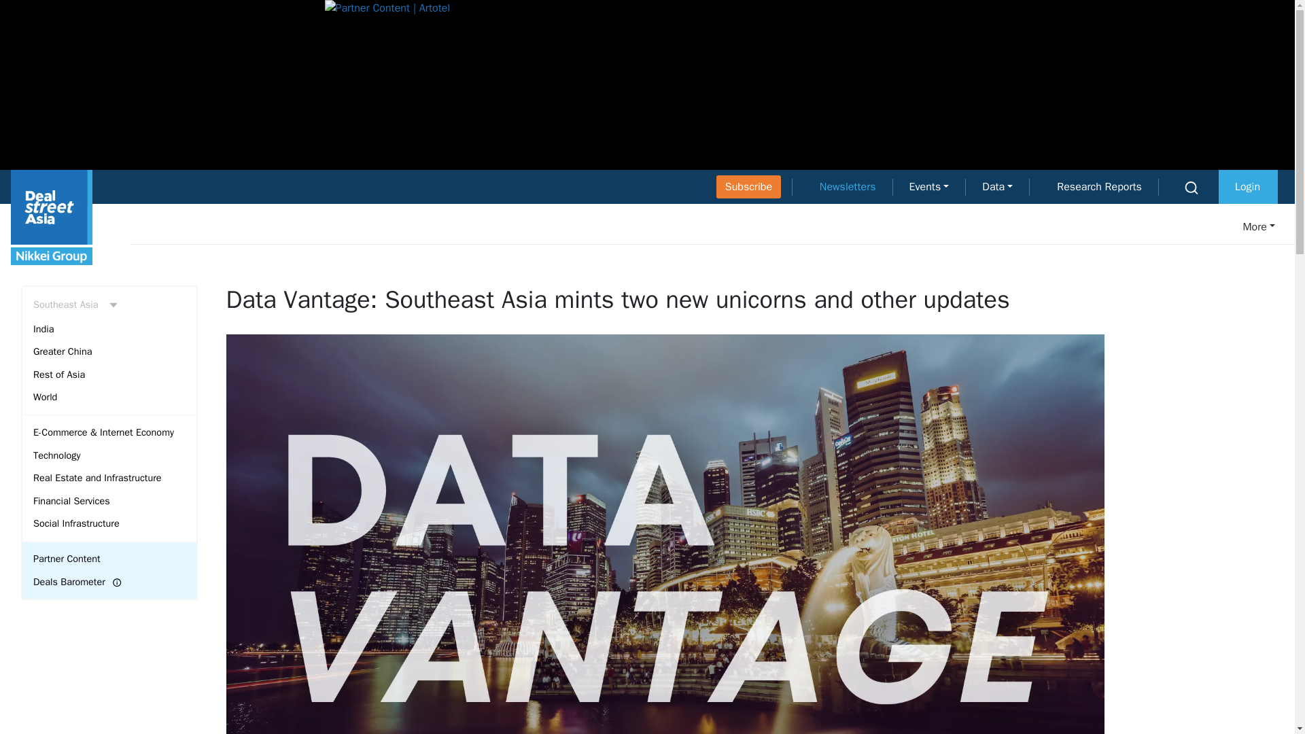 The width and height of the screenshot is (1305, 734). Describe the element at coordinates (1062, 227) in the screenshot. I see `Private Credit` at that location.